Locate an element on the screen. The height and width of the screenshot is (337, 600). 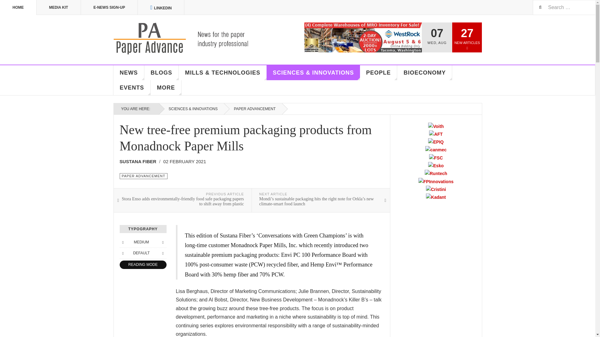
Paper Advance is located at coordinates (190, 39).